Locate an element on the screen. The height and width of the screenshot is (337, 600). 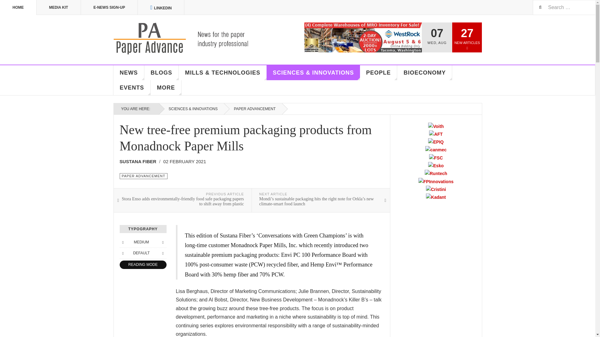
Paper Advance is located at coordinates (190, 39).